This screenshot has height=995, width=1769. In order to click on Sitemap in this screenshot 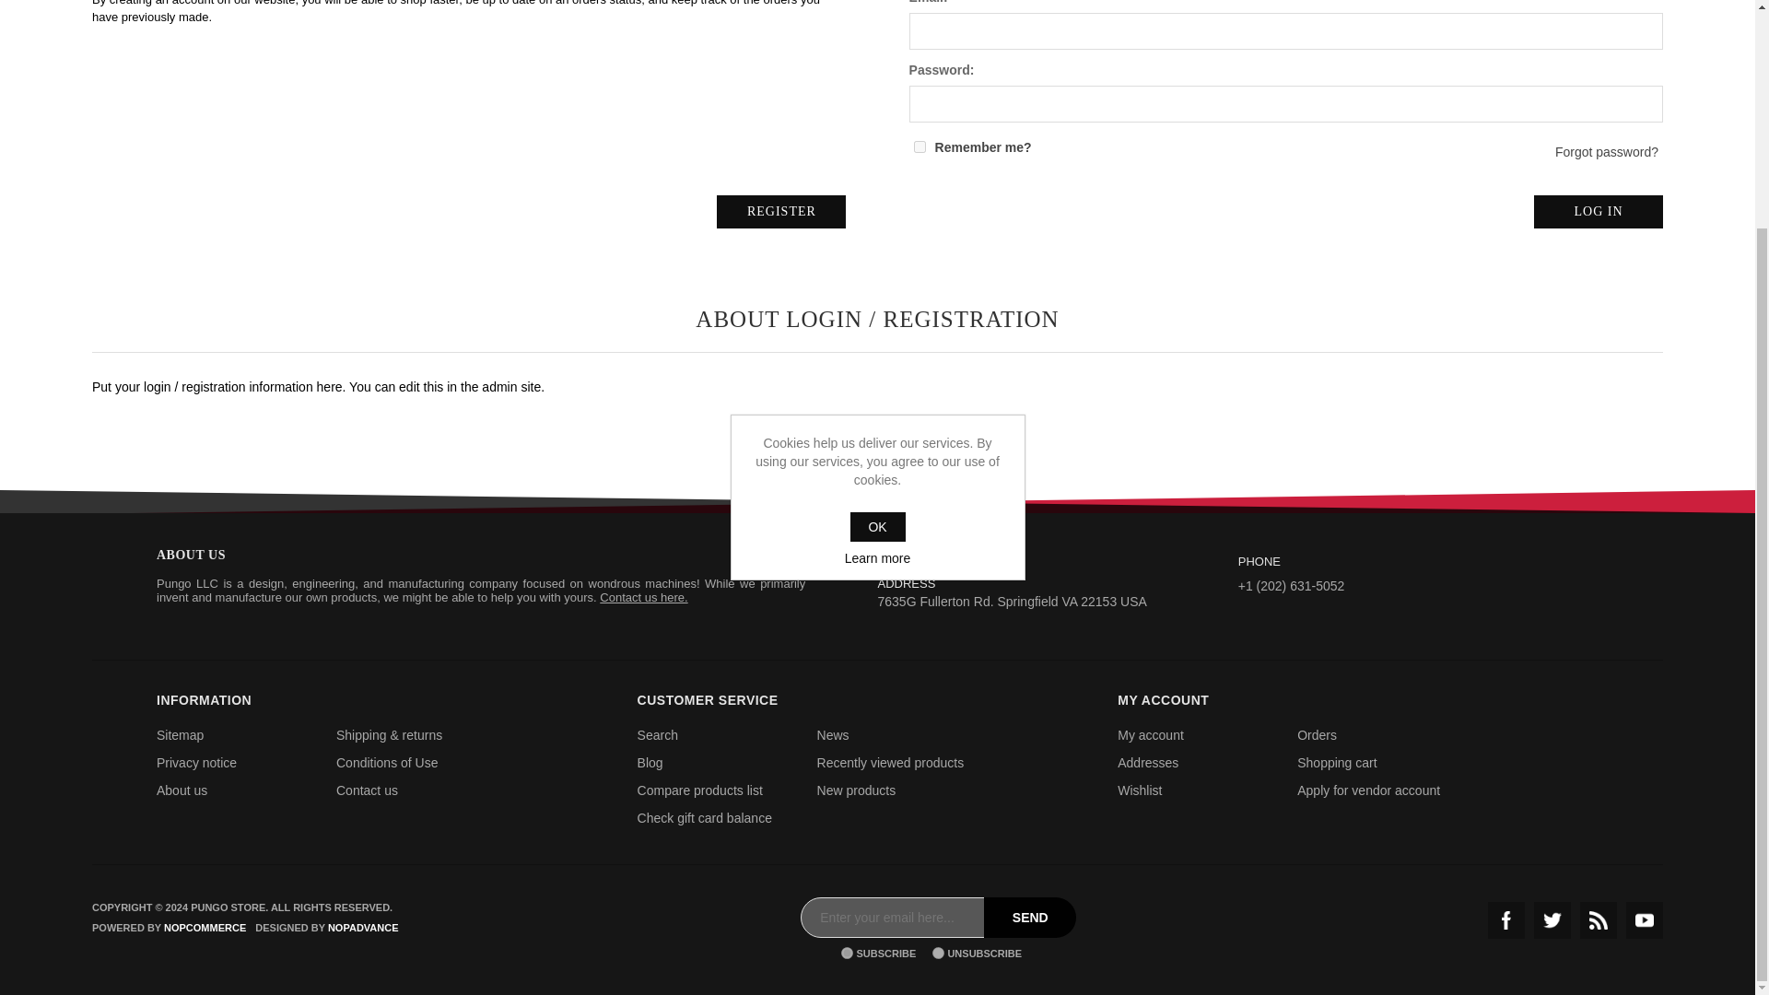, I will do `click(180, 734)`.